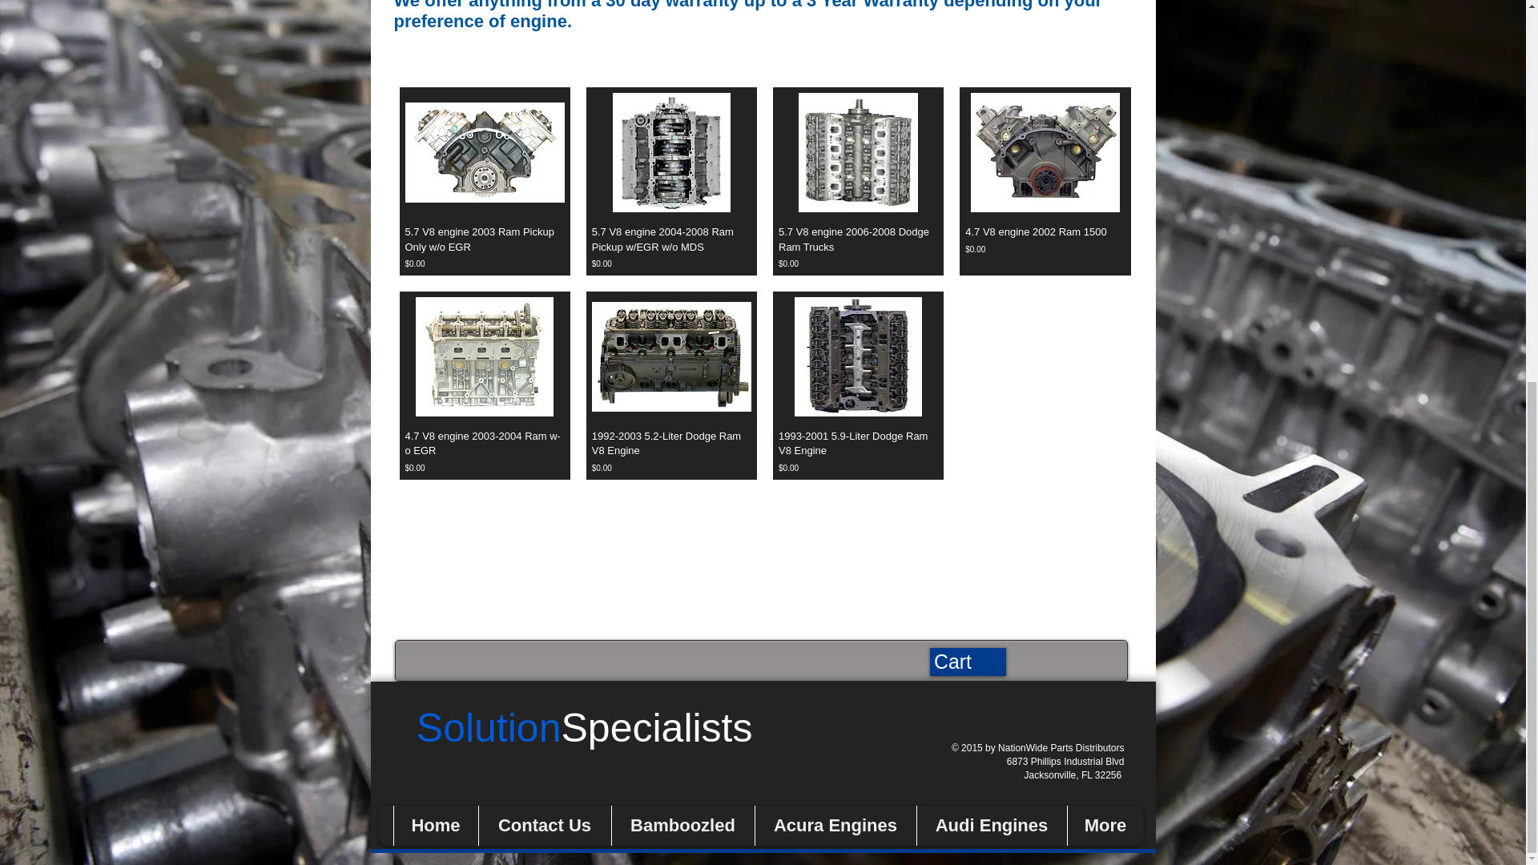 The width and height of the screenshot is (1538, 865). Describe the element at coordinates (543, 825) in the screenshot. I see `Contact Us` at that location.